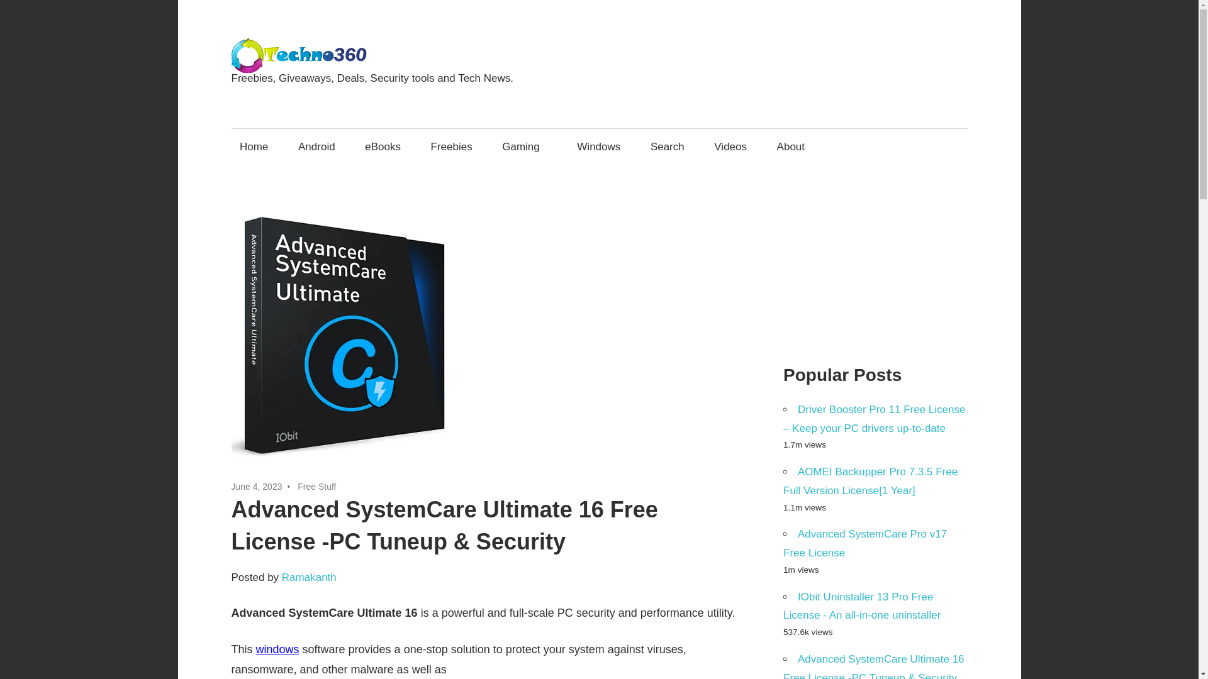  What do you see at coordinates (254, 147) in the screenshot?
I see `Home` at bounding box center [254, 147].